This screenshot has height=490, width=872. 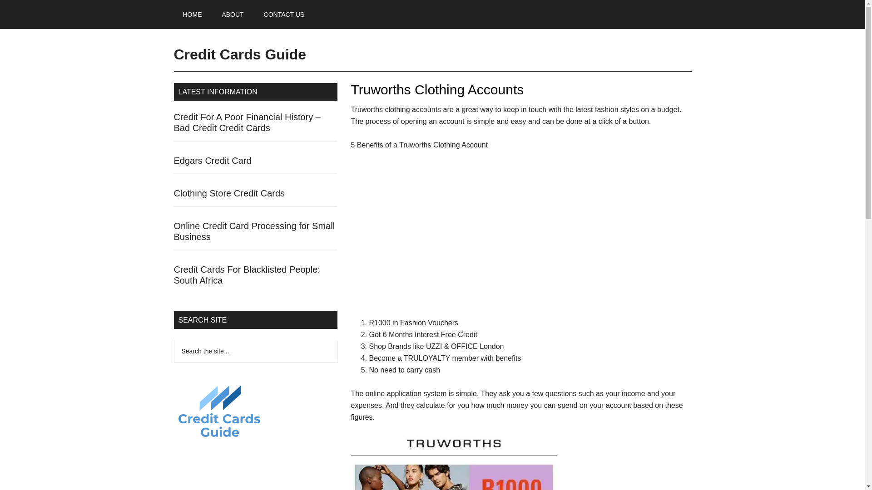 I want to click on ABOUT, so click(x=233, y=15).